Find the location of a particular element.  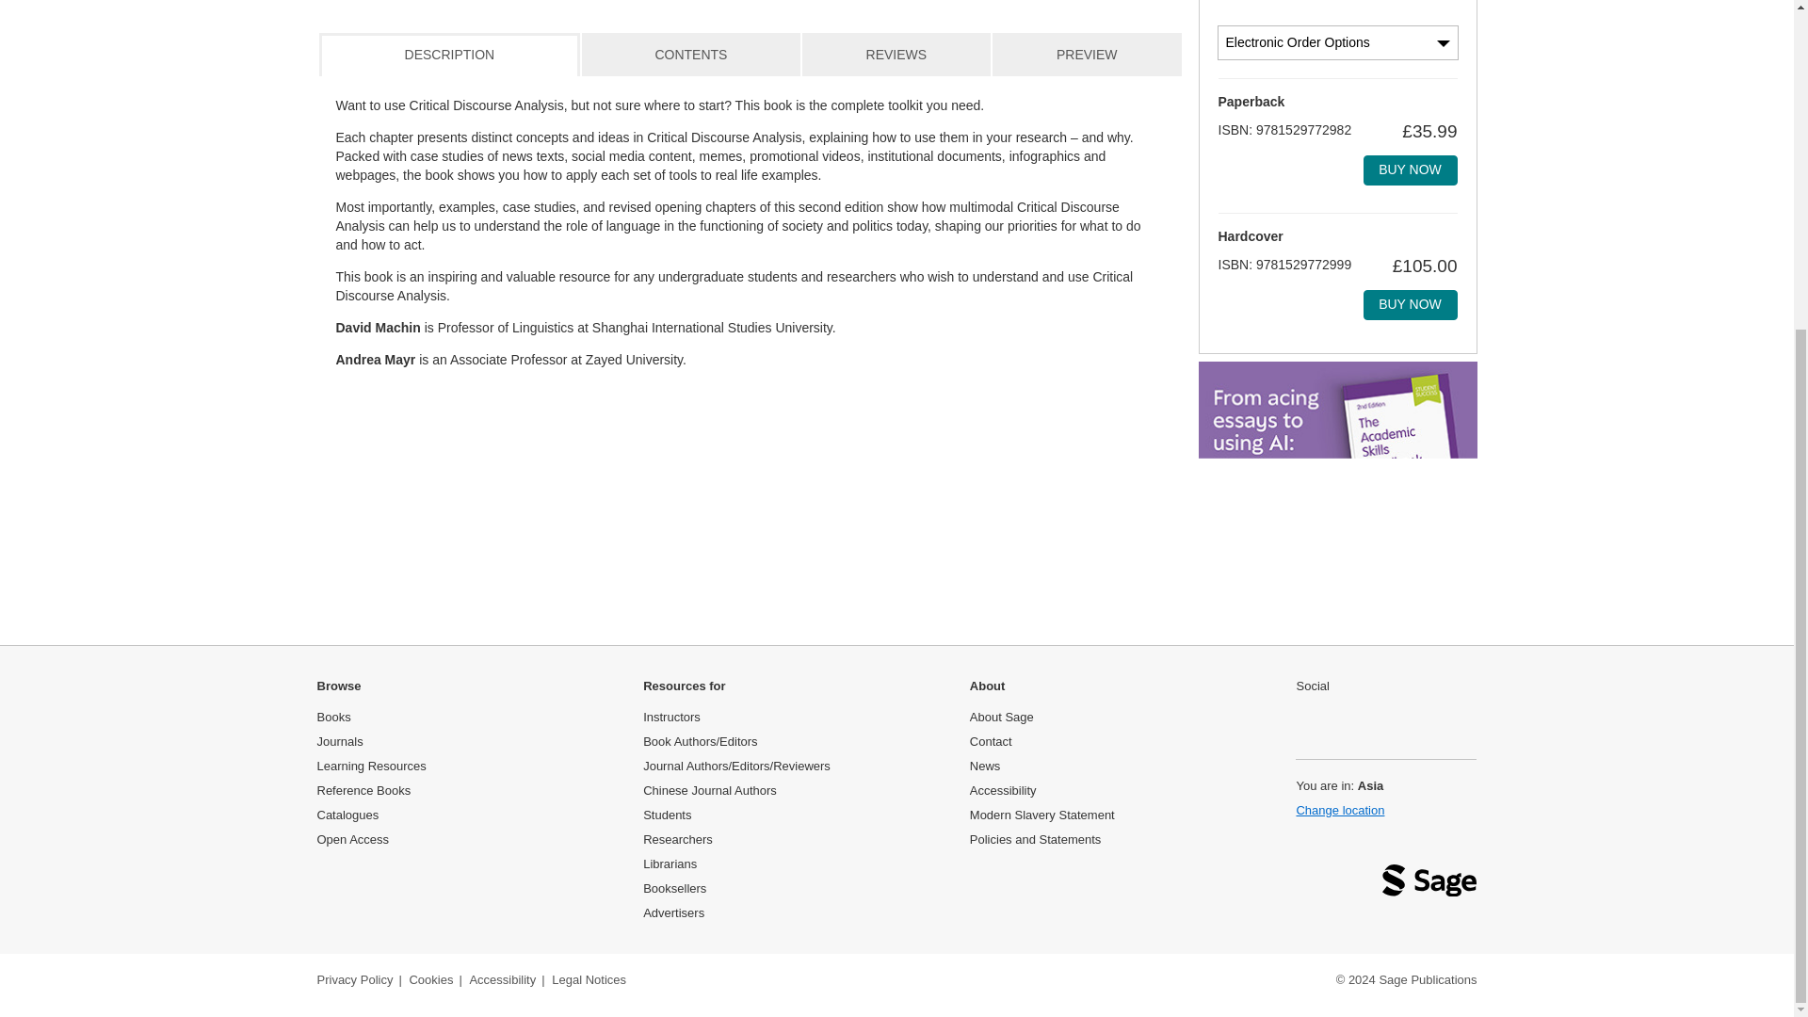

Learn more about The Academic Skills Handbook 2e is located at coordinates (1337, 584).